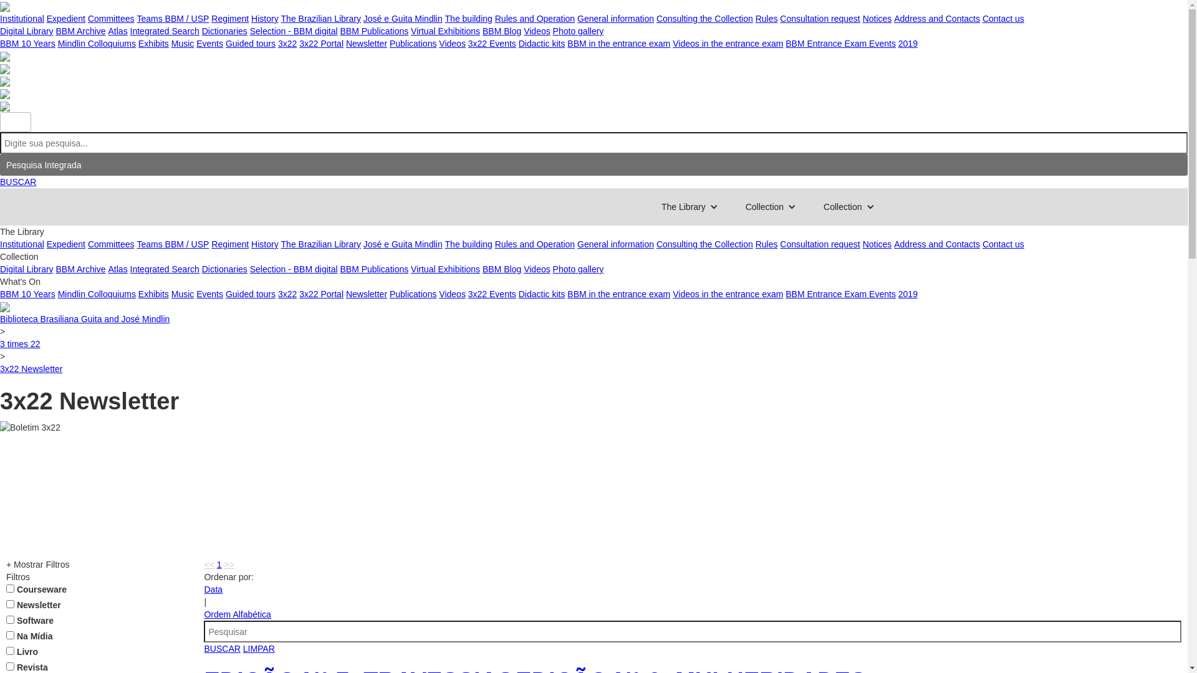 The image size is (1197, 673). Describe the element at coordinates (287, 44) in the screenshot. I see `3x22` at that location.